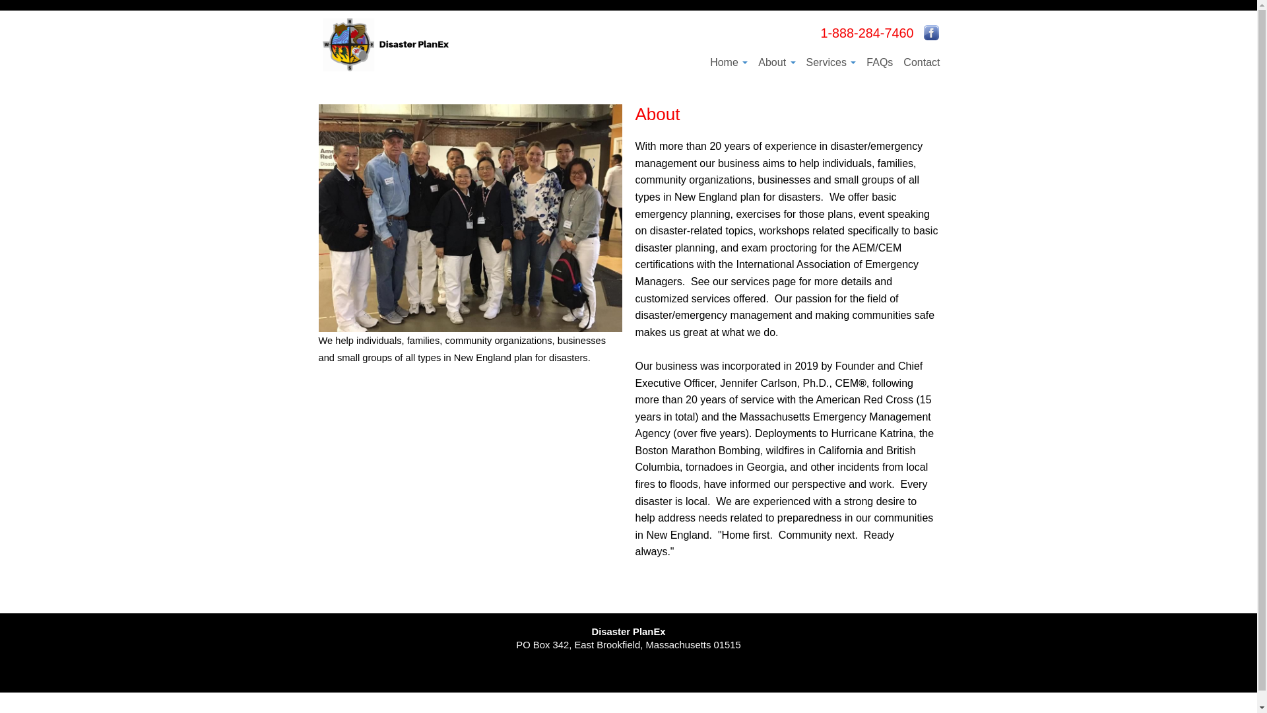 The width and height of the screenshot is (1267, 713). I want to click on Home, so click(729, 62).